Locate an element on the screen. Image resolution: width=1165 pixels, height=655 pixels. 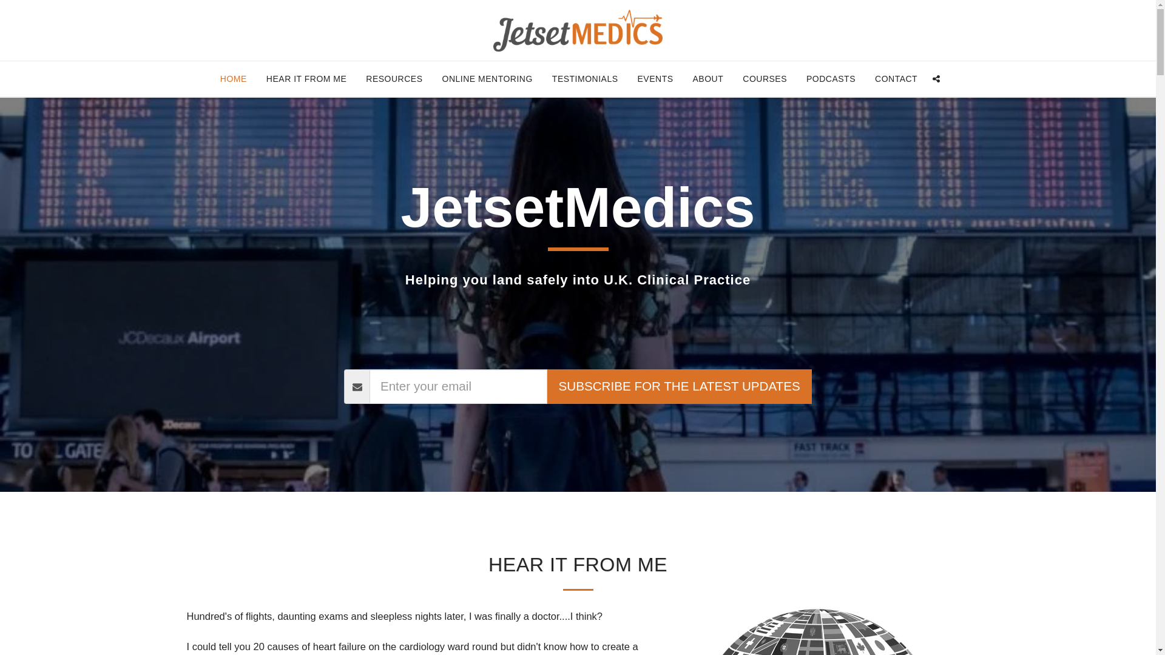
CONTACT is located at coordinates (896, 78).